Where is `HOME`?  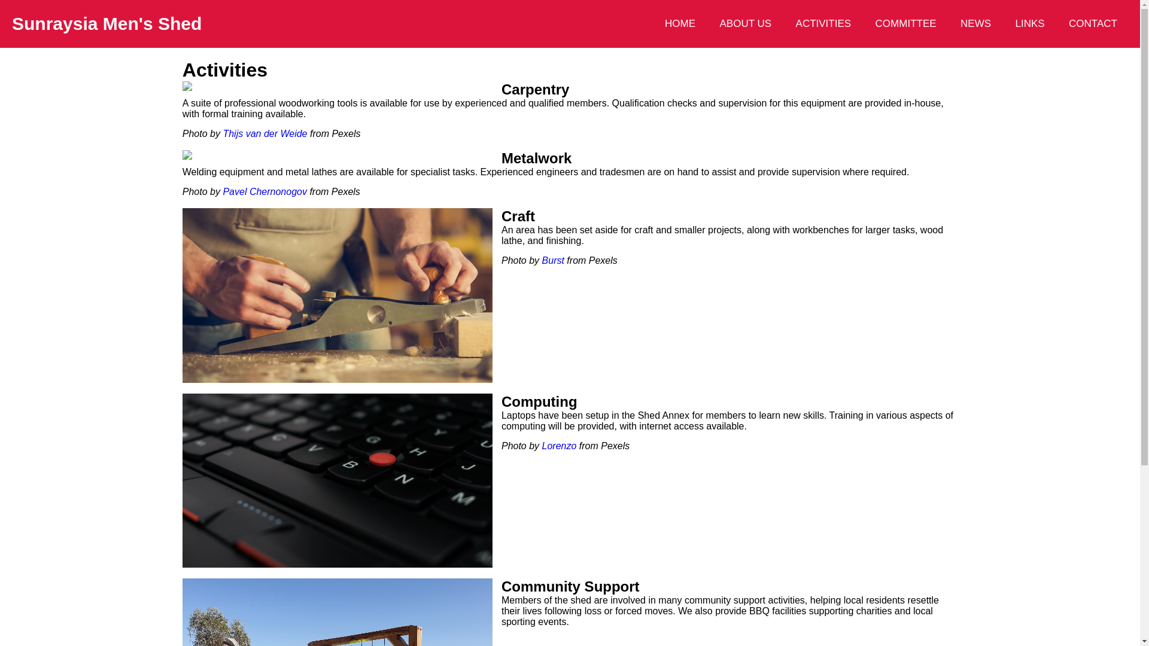 HOME is located at coordinates (680, 24).